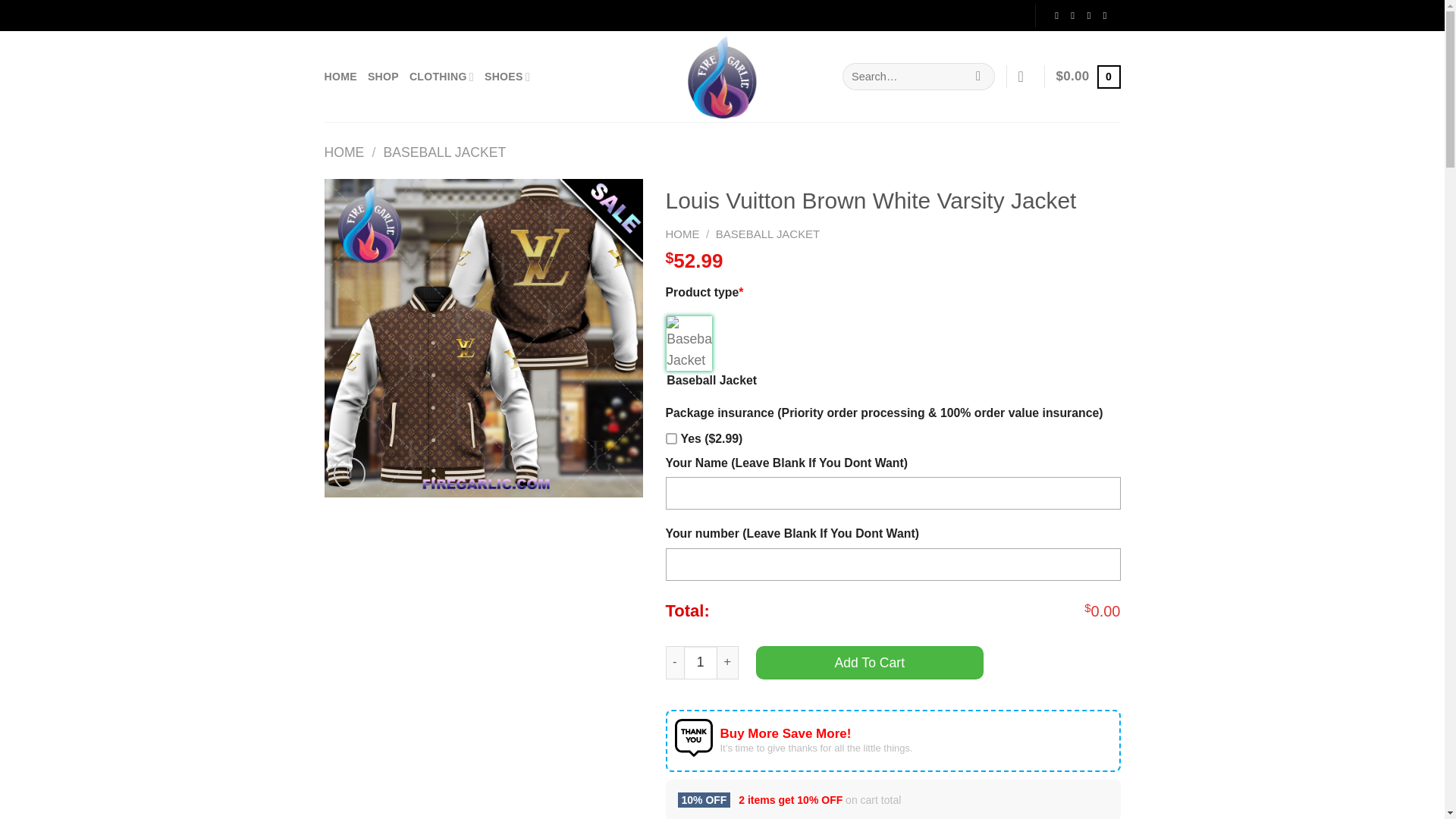  I want to click on Louis Vuitton Brown White Varsity Jacket 1, so click(484, 338).